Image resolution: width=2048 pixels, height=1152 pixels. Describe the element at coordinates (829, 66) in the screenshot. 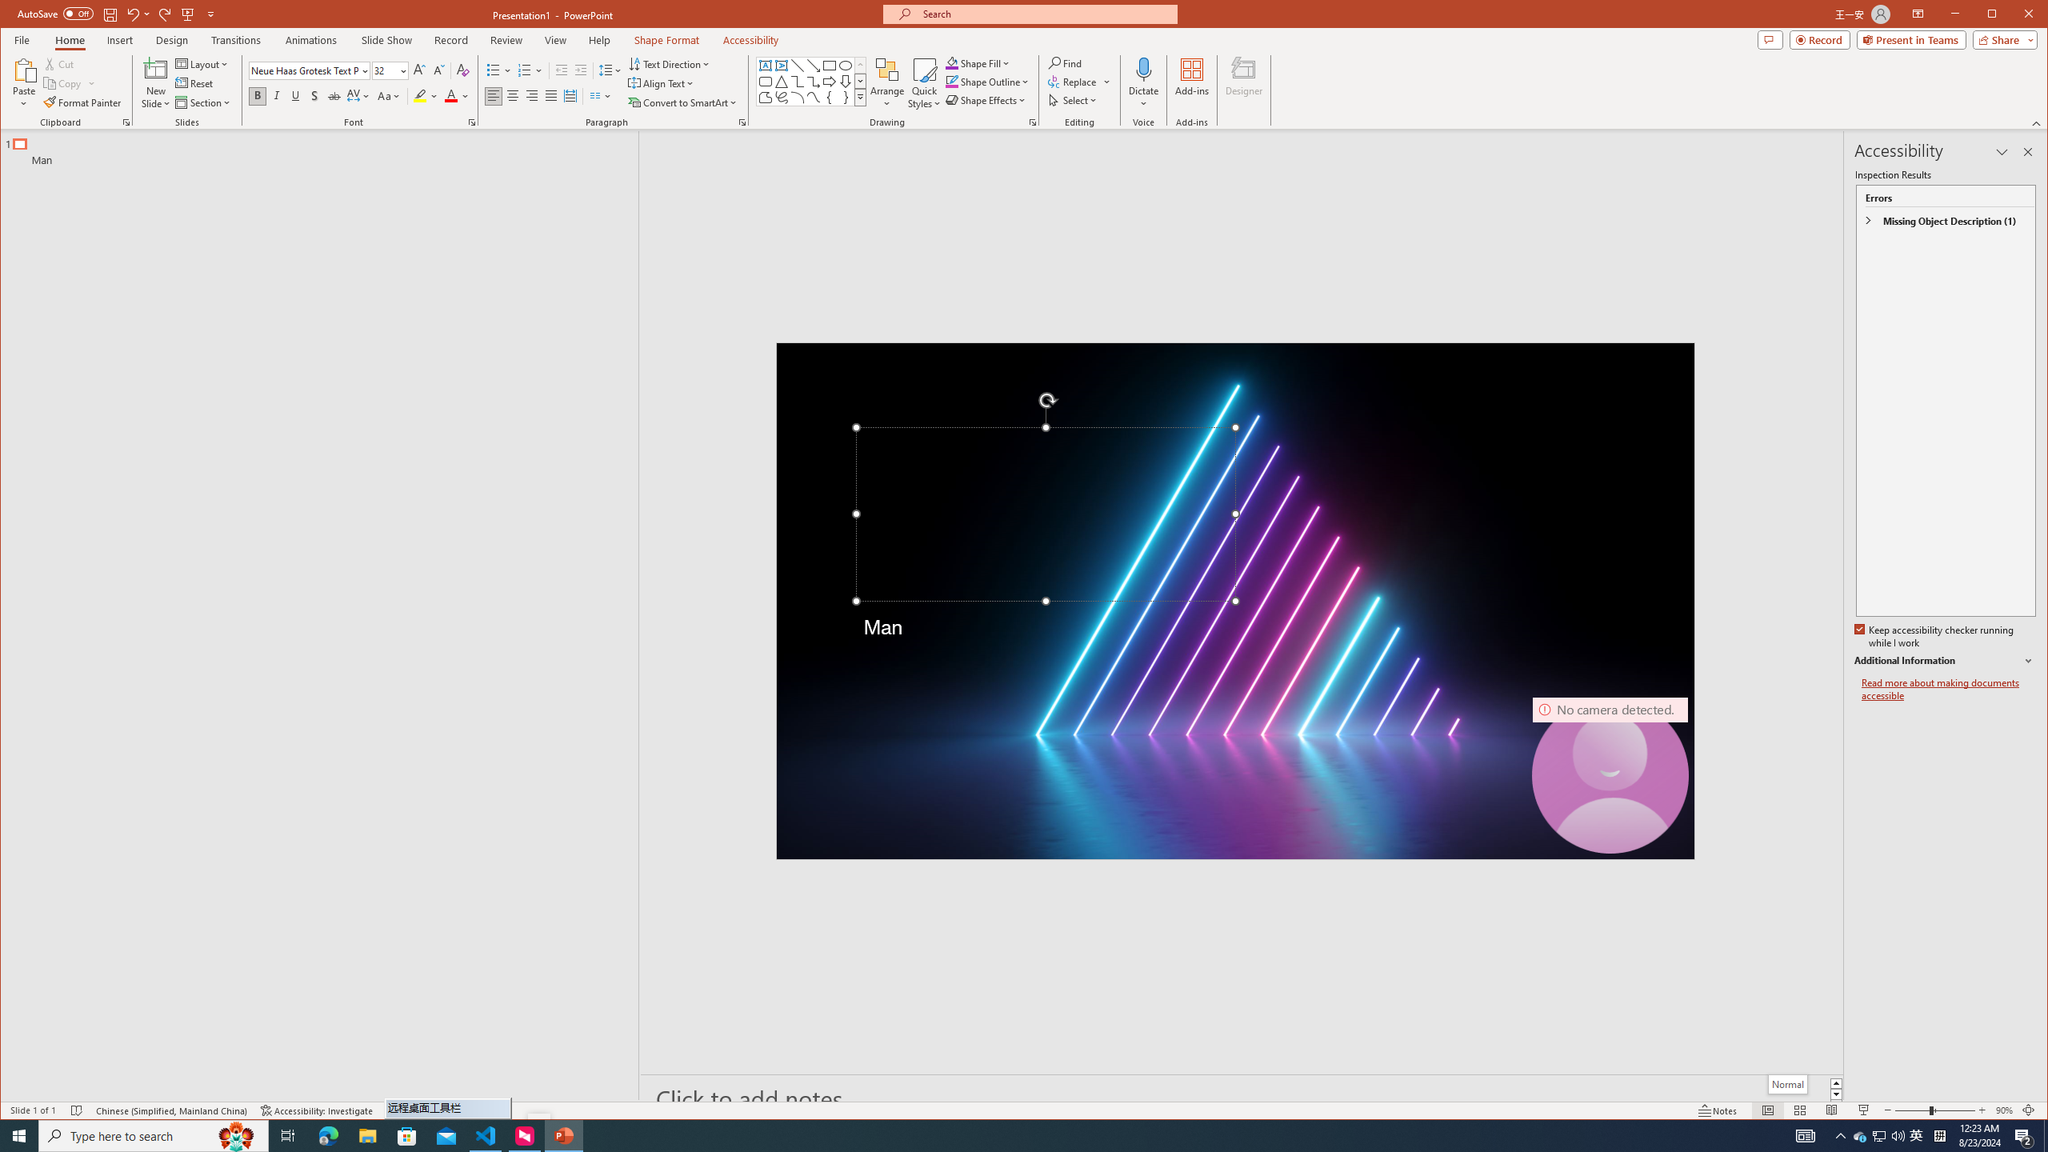

I see `Rectangle` at that location.